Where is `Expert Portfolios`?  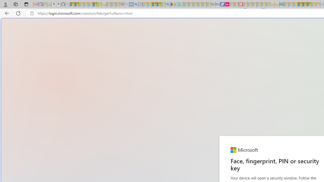
Expert Portfolios is located at coordinates (300, 5).